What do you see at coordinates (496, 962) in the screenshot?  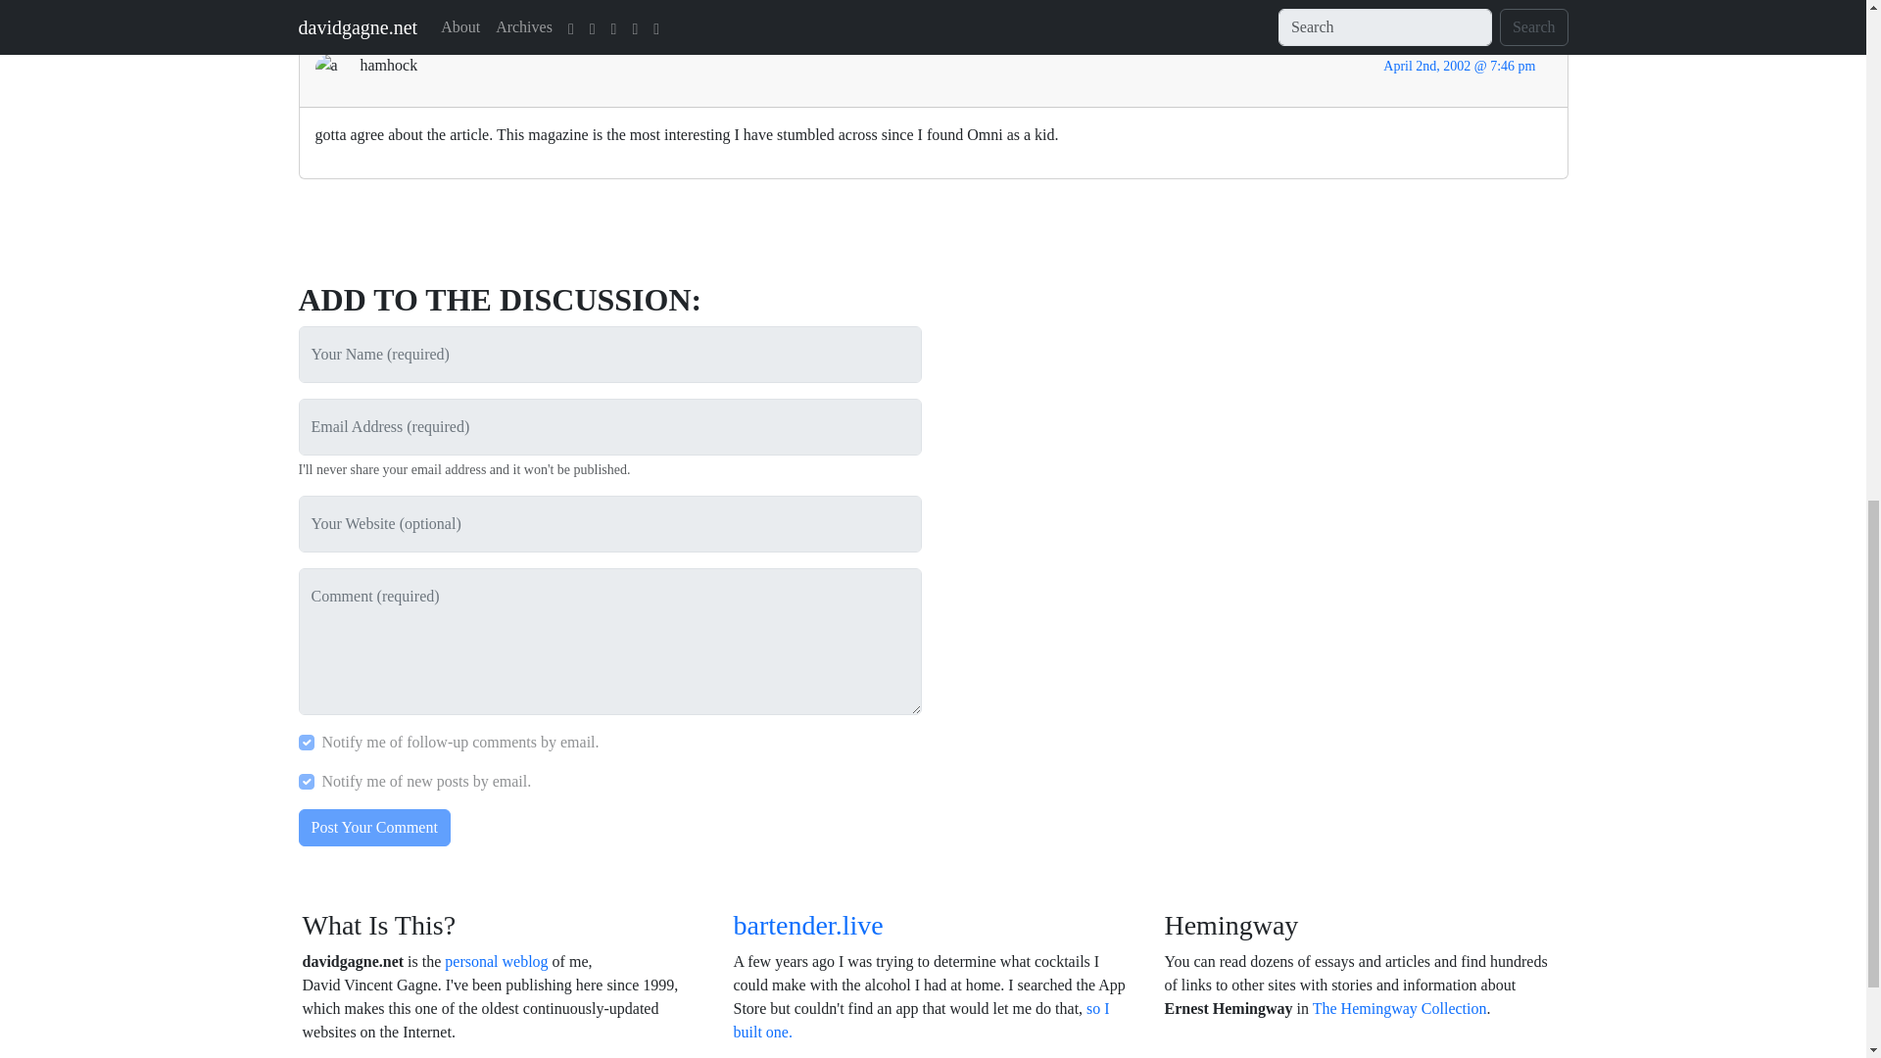 I see `All About Me` at bounding box center [496, 962].